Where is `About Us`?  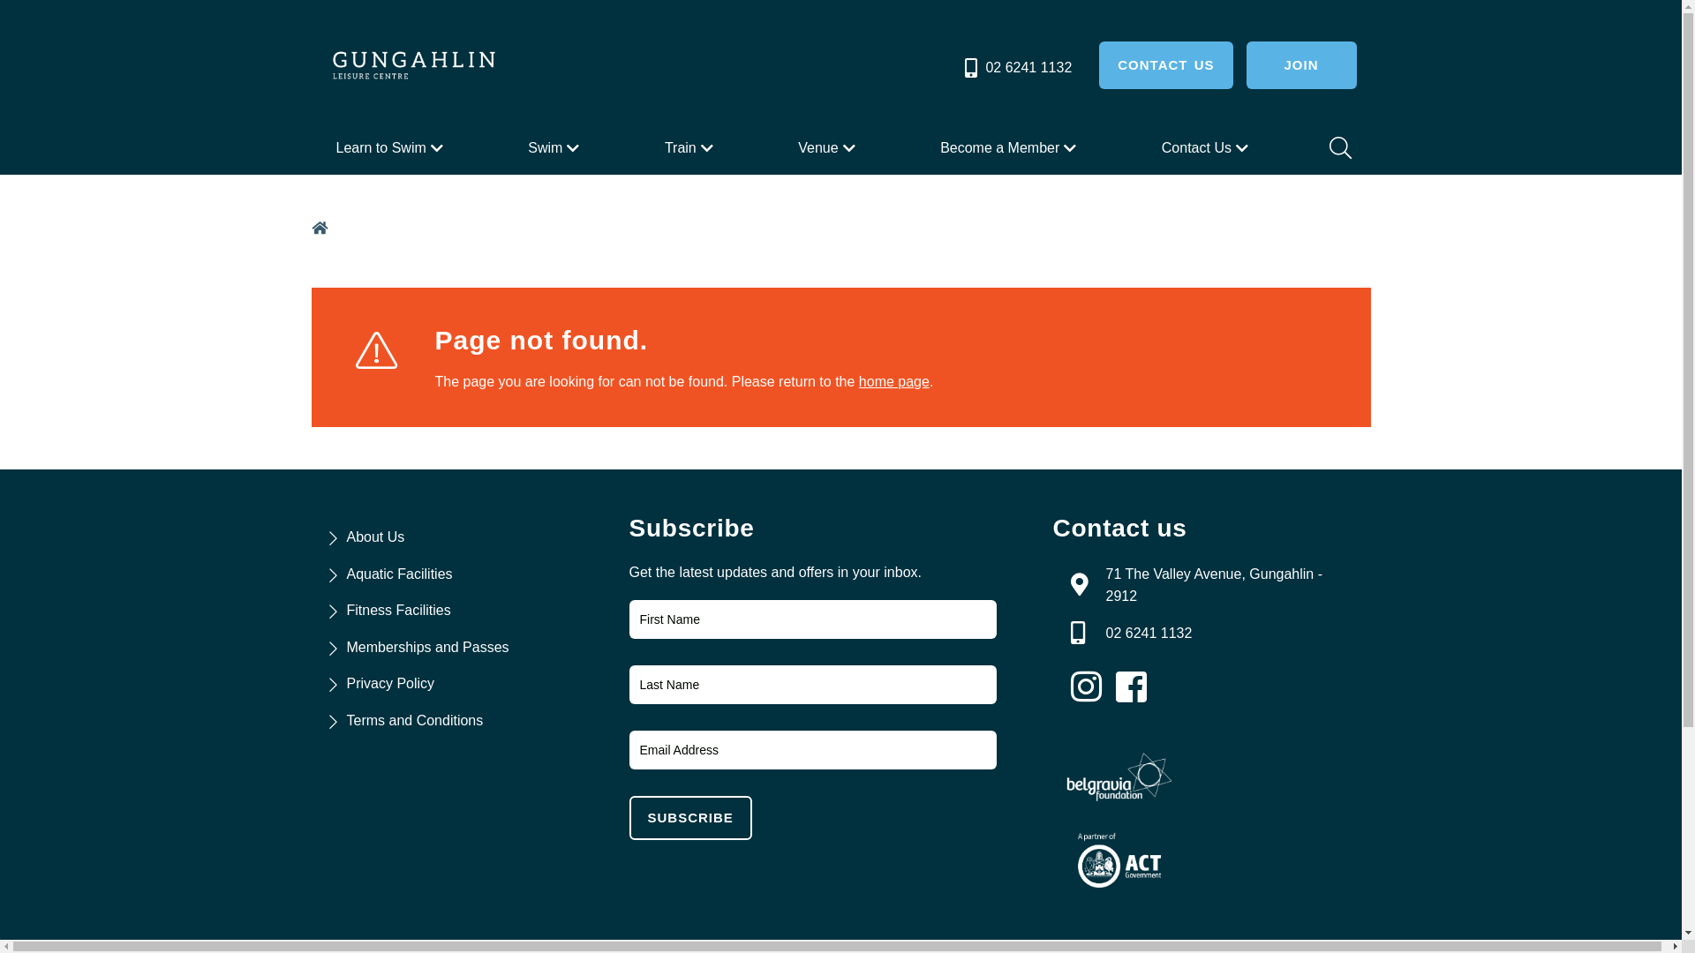 About Us is located at coordinates (375, 537).